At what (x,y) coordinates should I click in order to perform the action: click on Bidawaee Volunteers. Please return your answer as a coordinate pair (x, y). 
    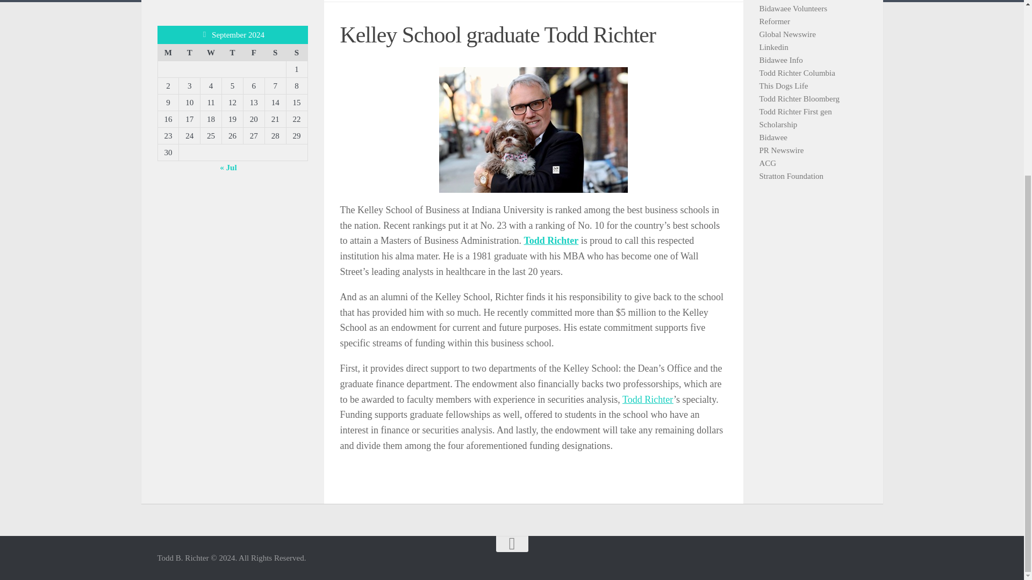
    Looking at the image, I should click on (793, 8).